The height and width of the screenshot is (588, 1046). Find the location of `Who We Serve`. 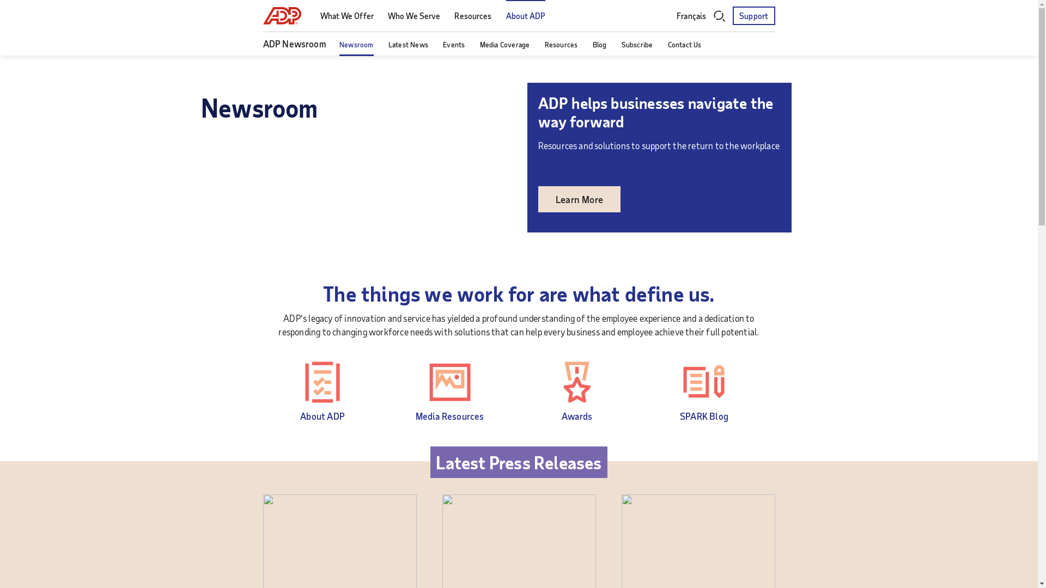

Who We Serve is located at coordinates (414, 16).